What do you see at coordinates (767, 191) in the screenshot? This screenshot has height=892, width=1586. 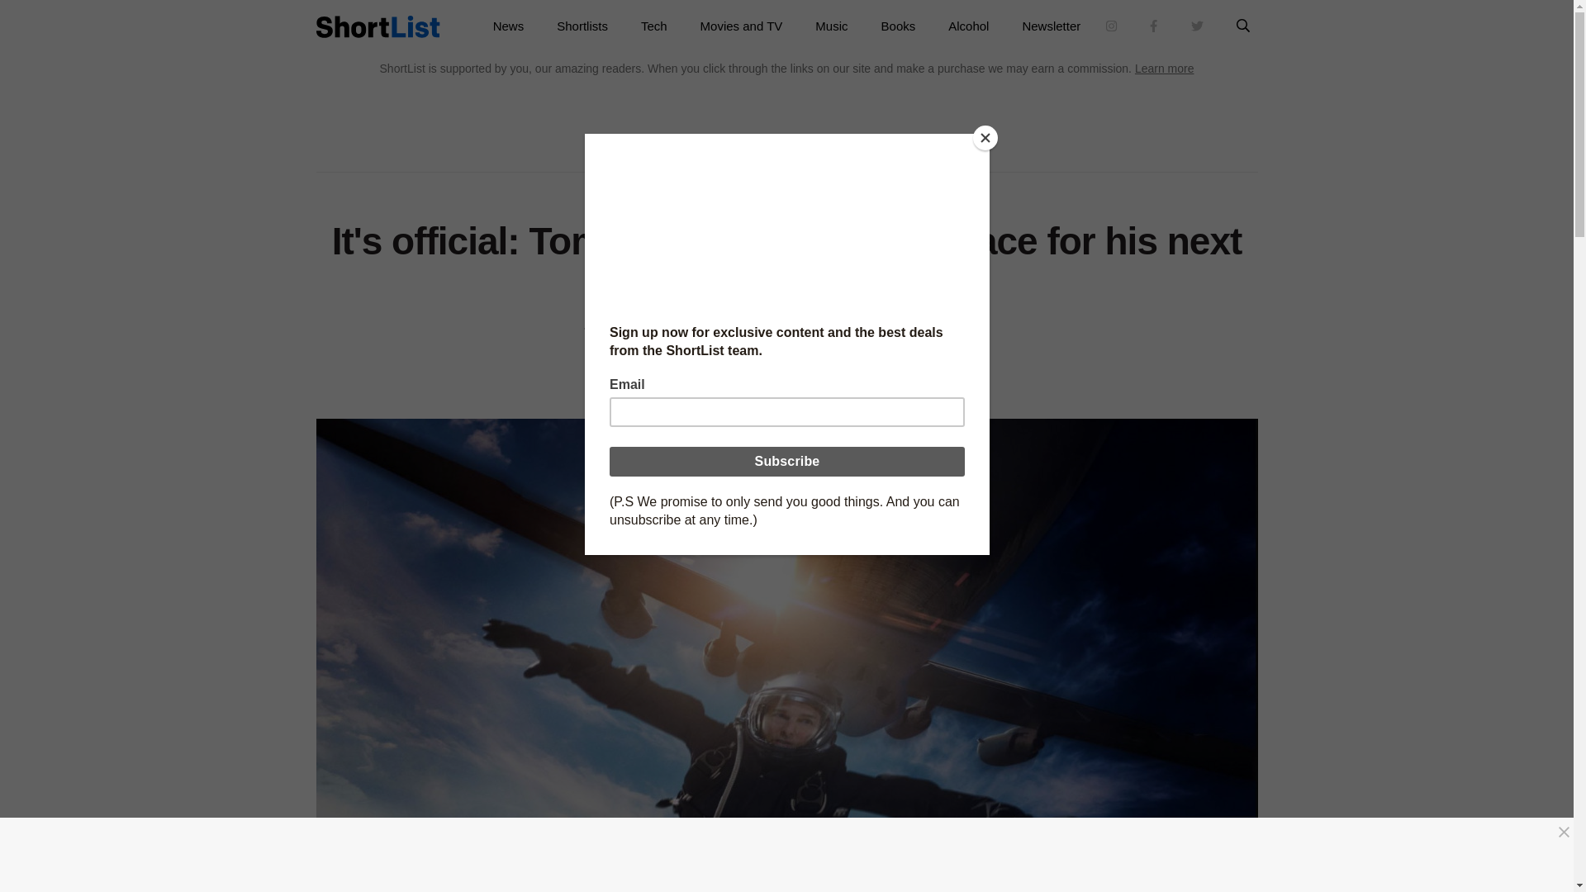 I see `HOME` at bounding box center [767, 191].